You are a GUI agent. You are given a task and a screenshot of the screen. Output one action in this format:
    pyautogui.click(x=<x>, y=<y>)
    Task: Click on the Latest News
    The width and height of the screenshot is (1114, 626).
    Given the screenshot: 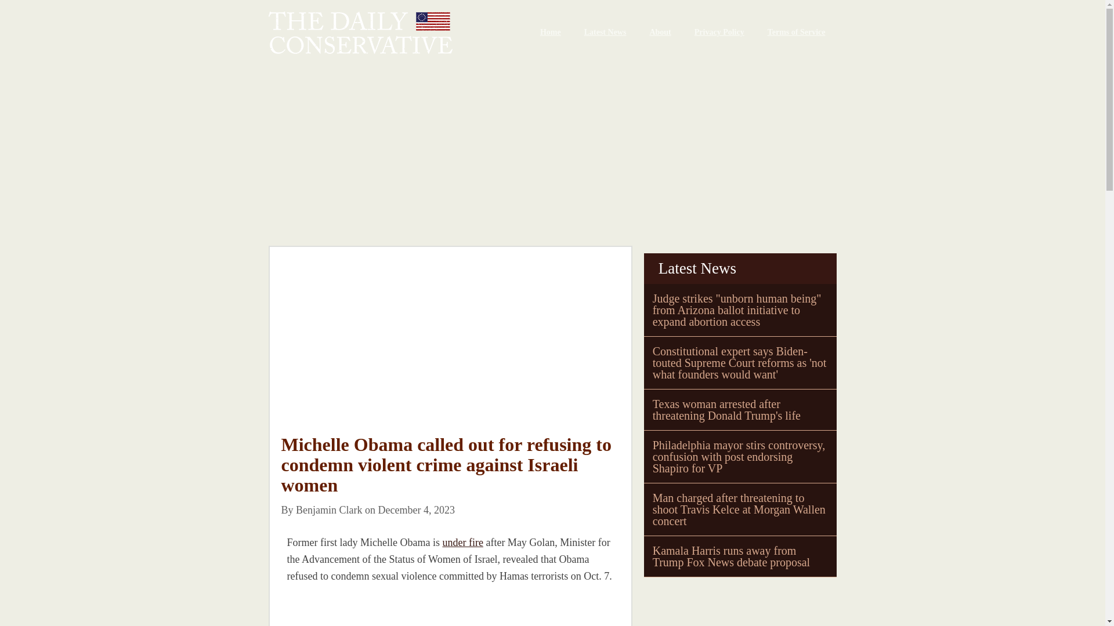 What is the action you would take?
    pyautogui.click(x=605, y=32)
    